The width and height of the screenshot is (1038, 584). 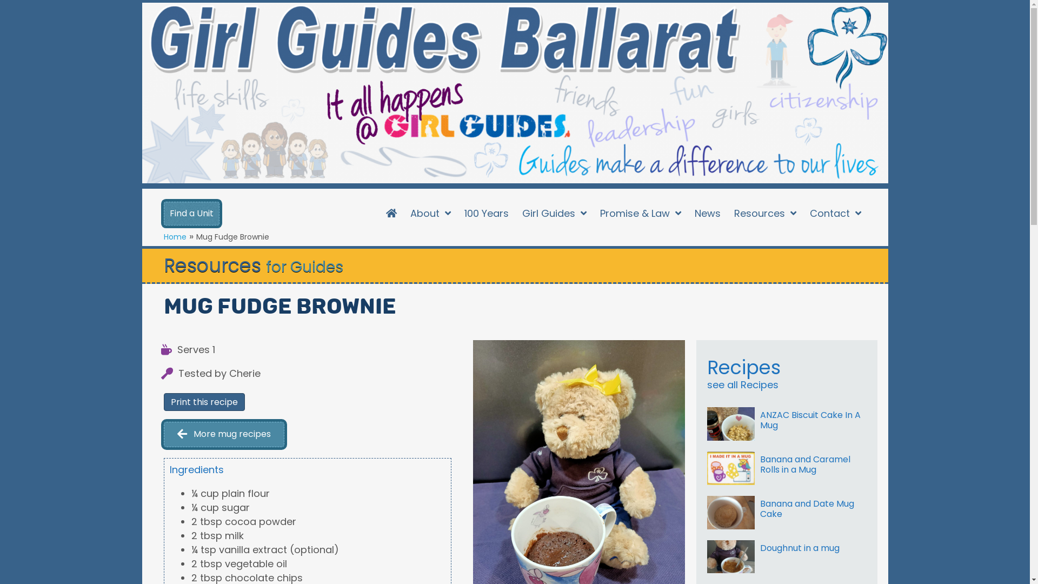 I want to click on Promise & Law, so click(x=641, y=214).